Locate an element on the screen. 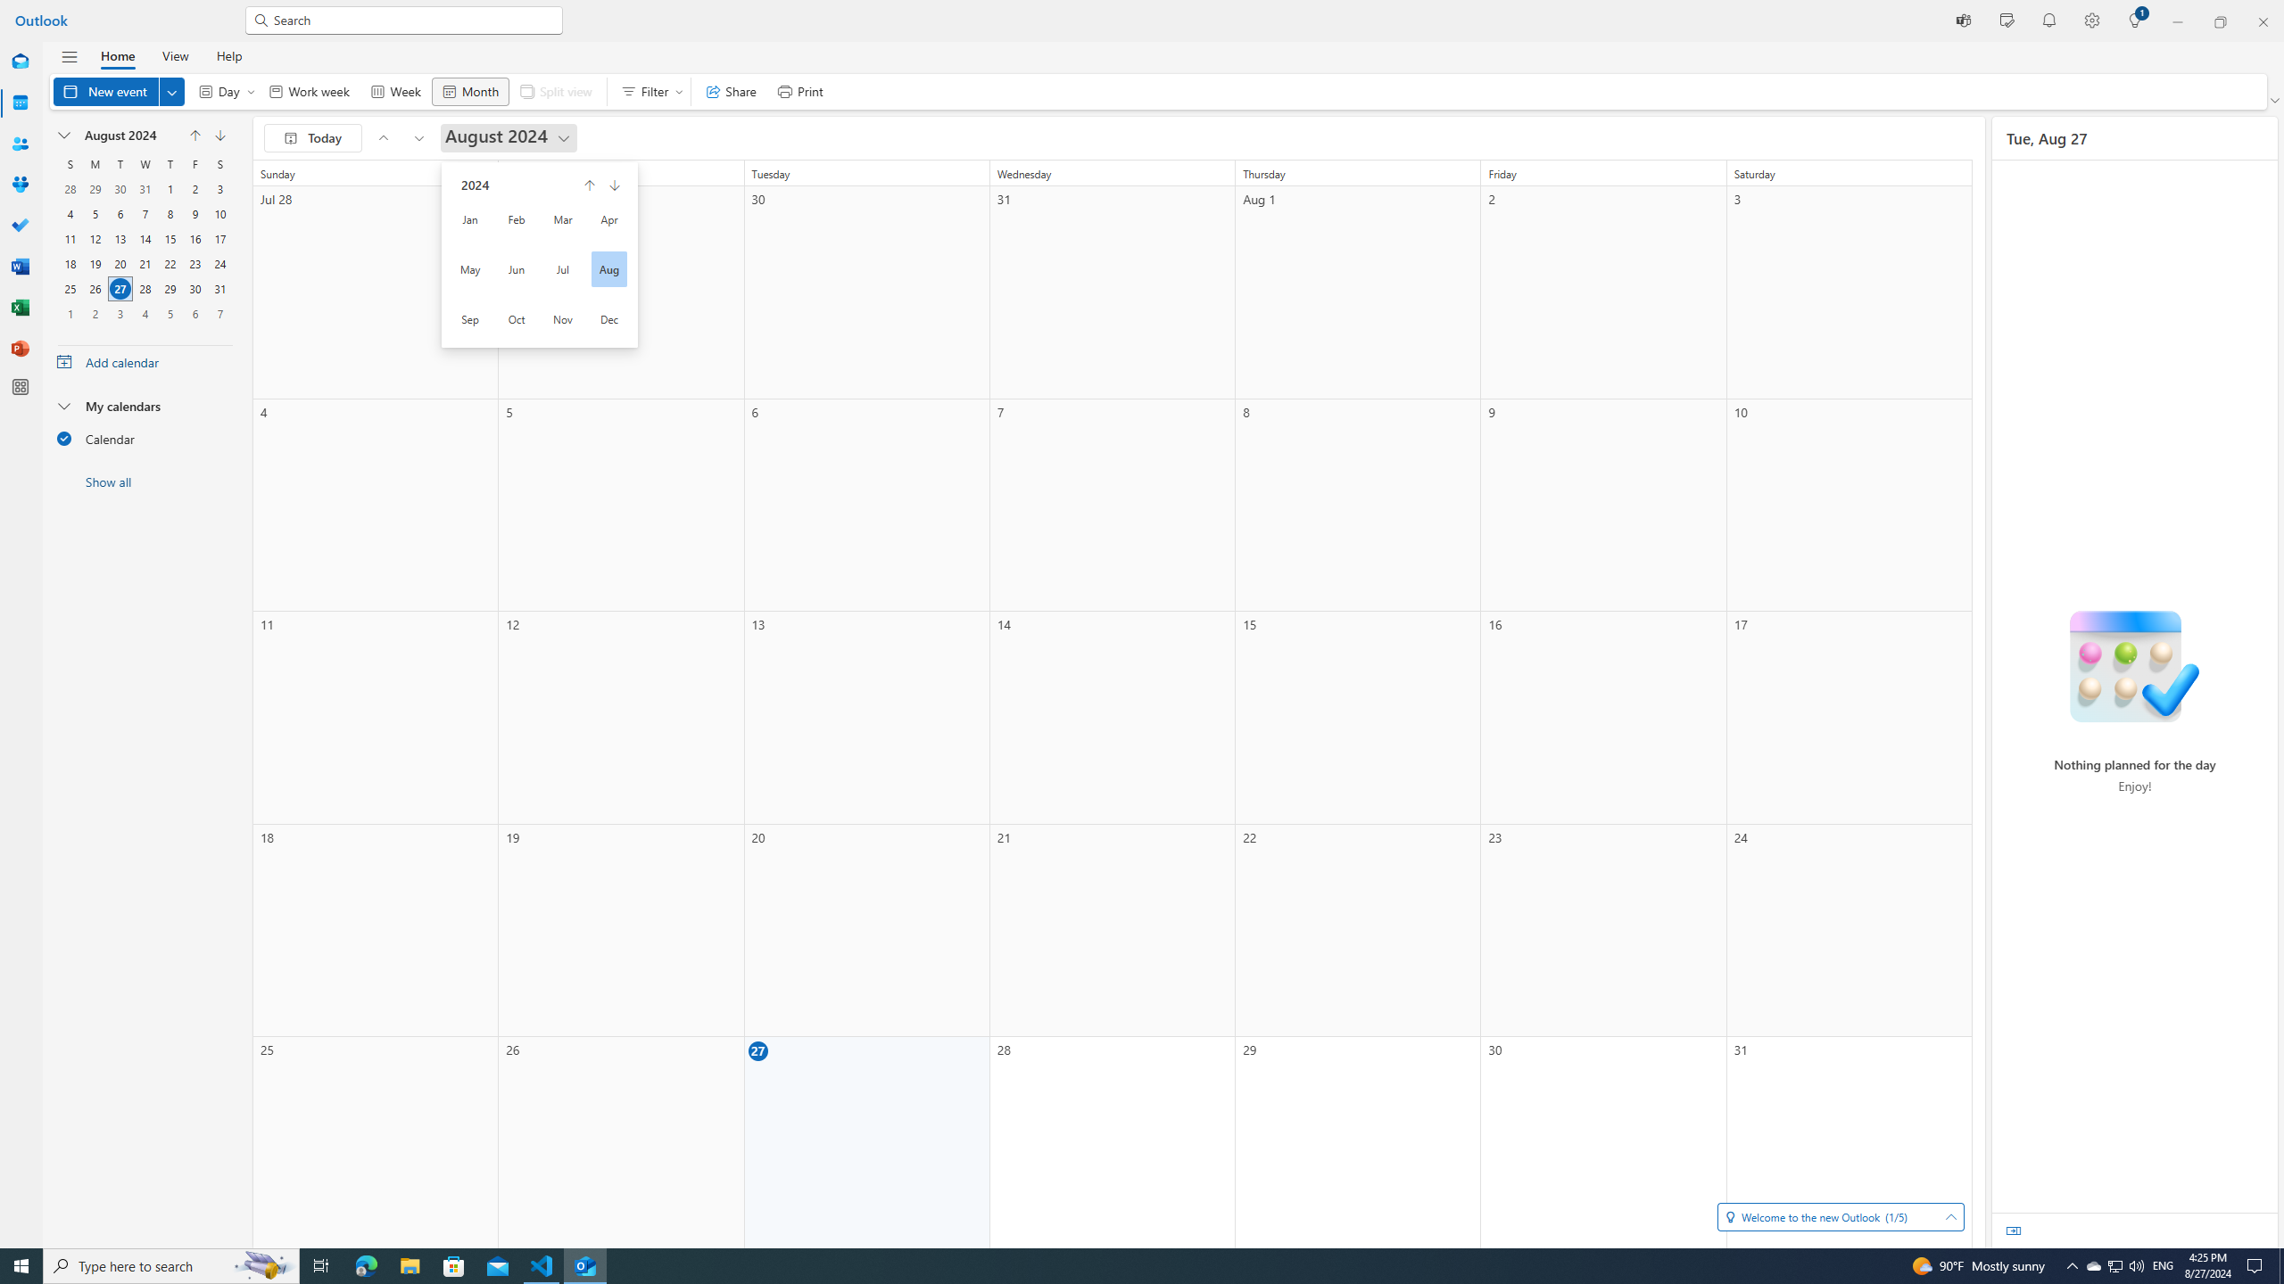  New event is located at coordinates (118, 91).